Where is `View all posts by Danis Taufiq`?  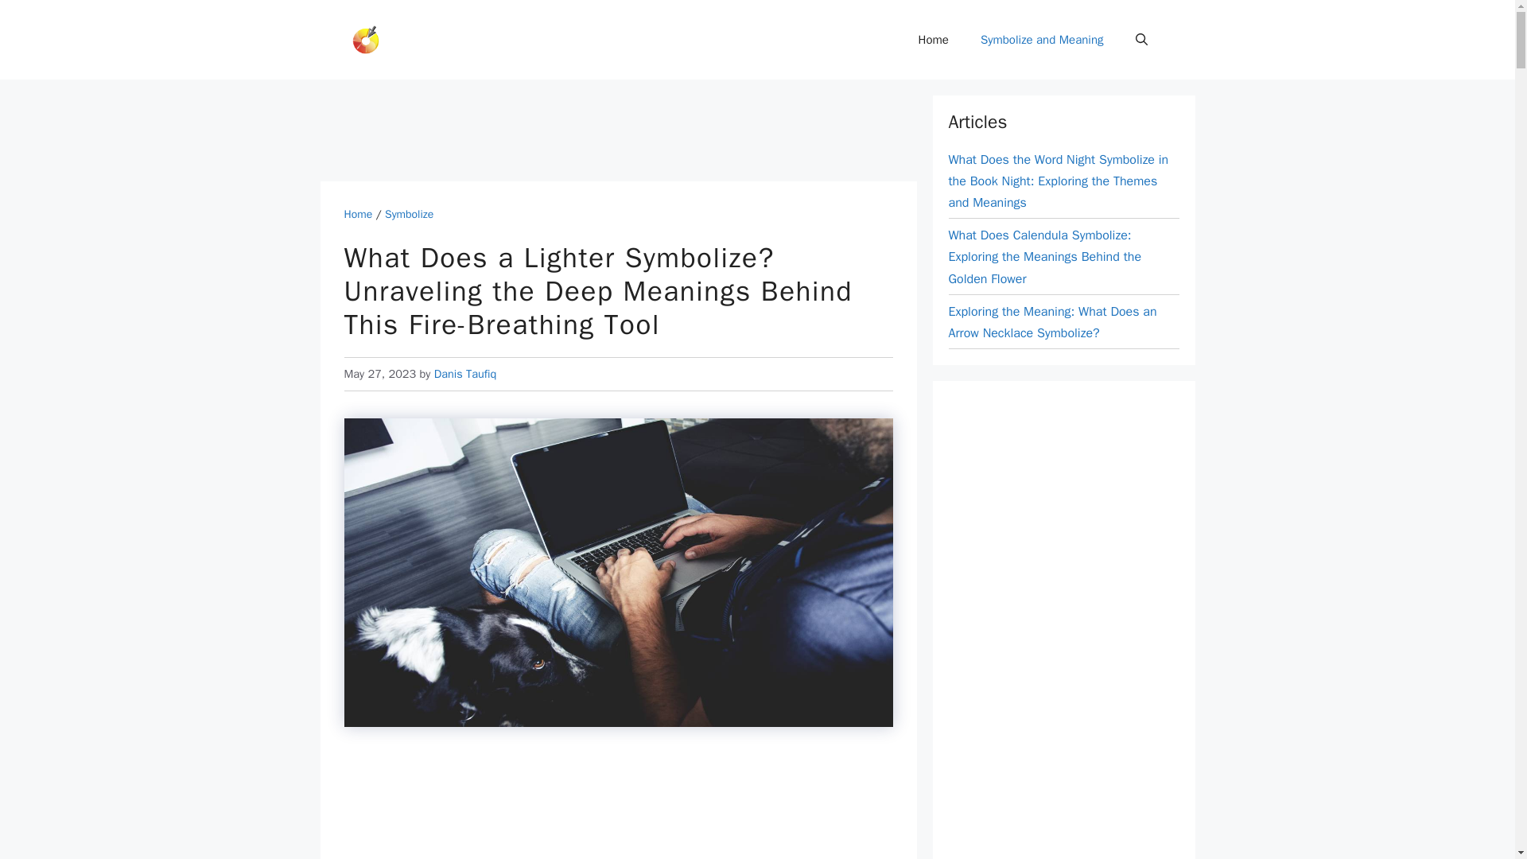 View all posts by Danis Taufiq is located at coordinates (465, 374).